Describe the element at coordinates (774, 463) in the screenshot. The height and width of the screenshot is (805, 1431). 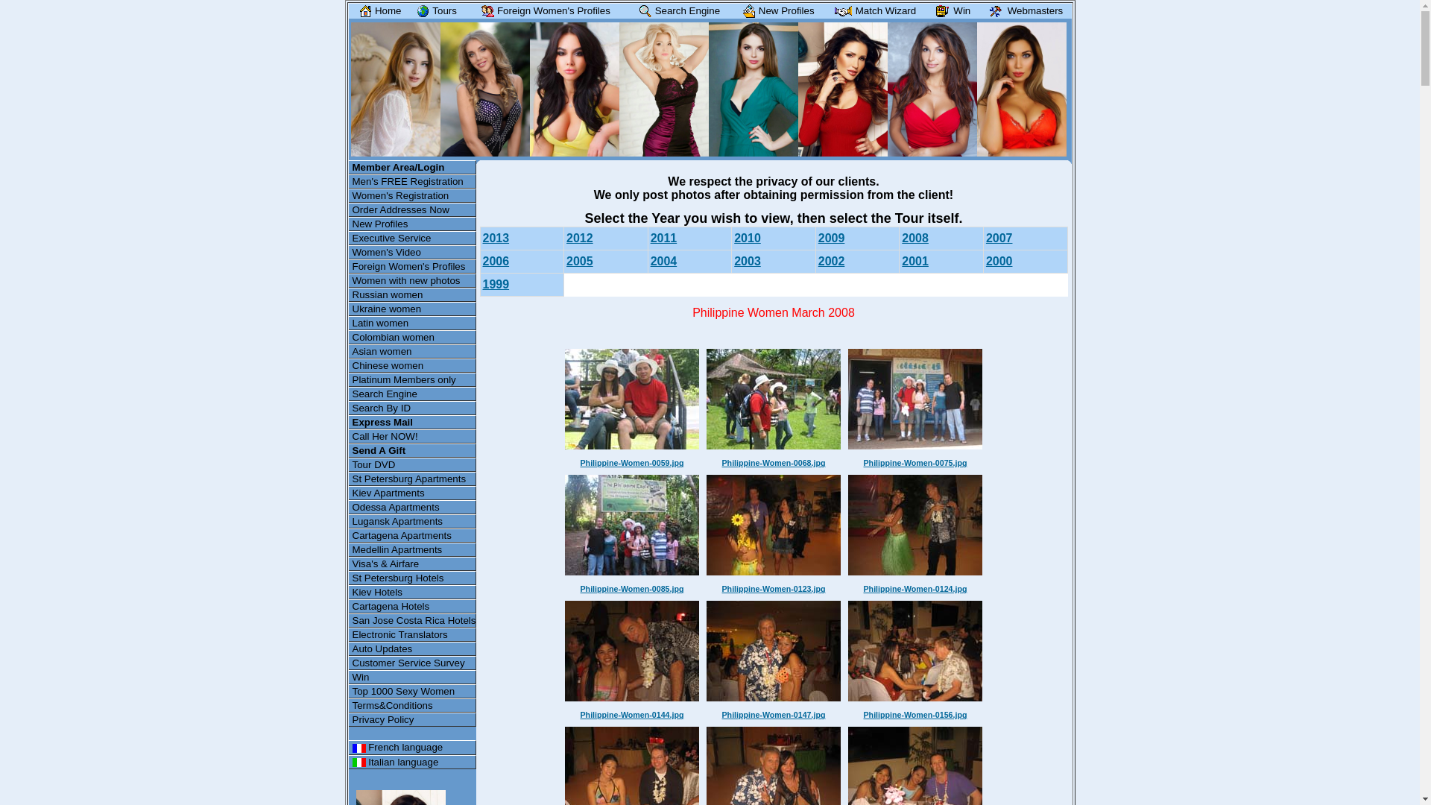
I see `Philippine-Women-0068.jpg` at that location.